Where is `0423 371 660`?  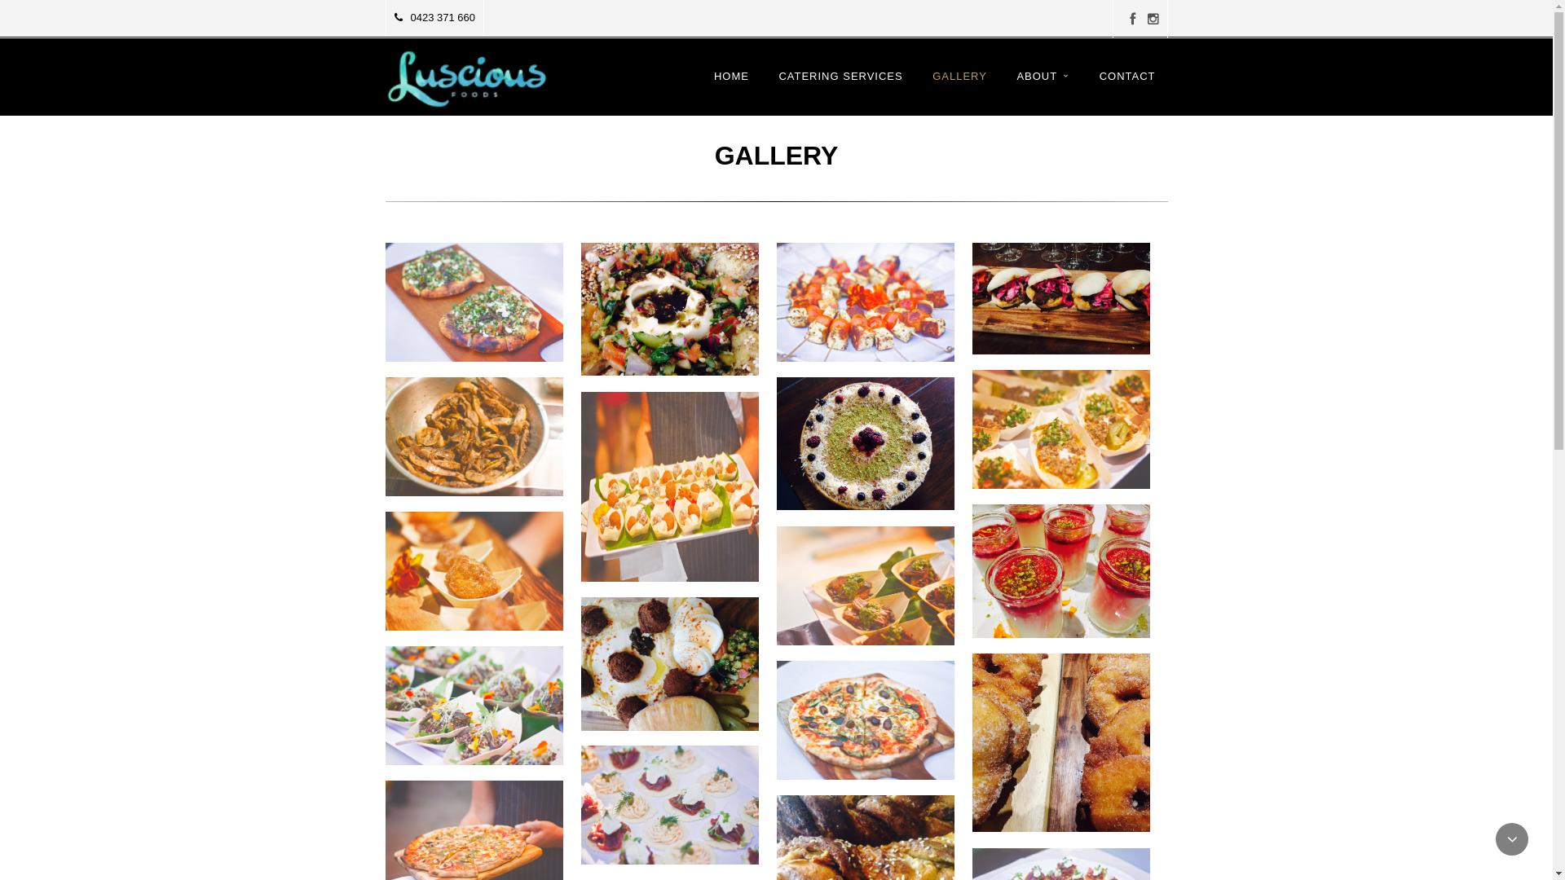 0423 371 660 is located at coordinates (435, 18).